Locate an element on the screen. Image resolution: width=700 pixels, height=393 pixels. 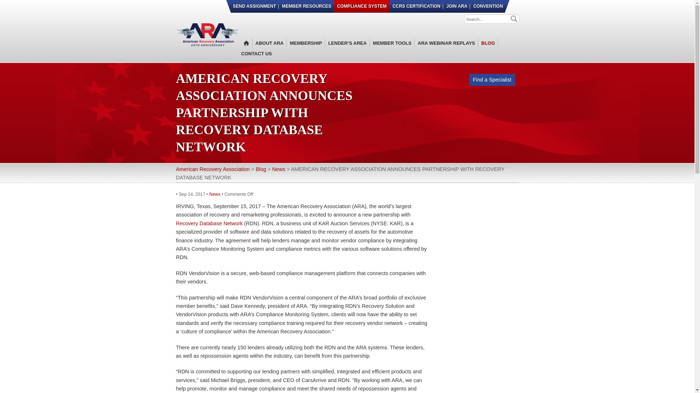
Member Resources is located at coordinates (306, 6).